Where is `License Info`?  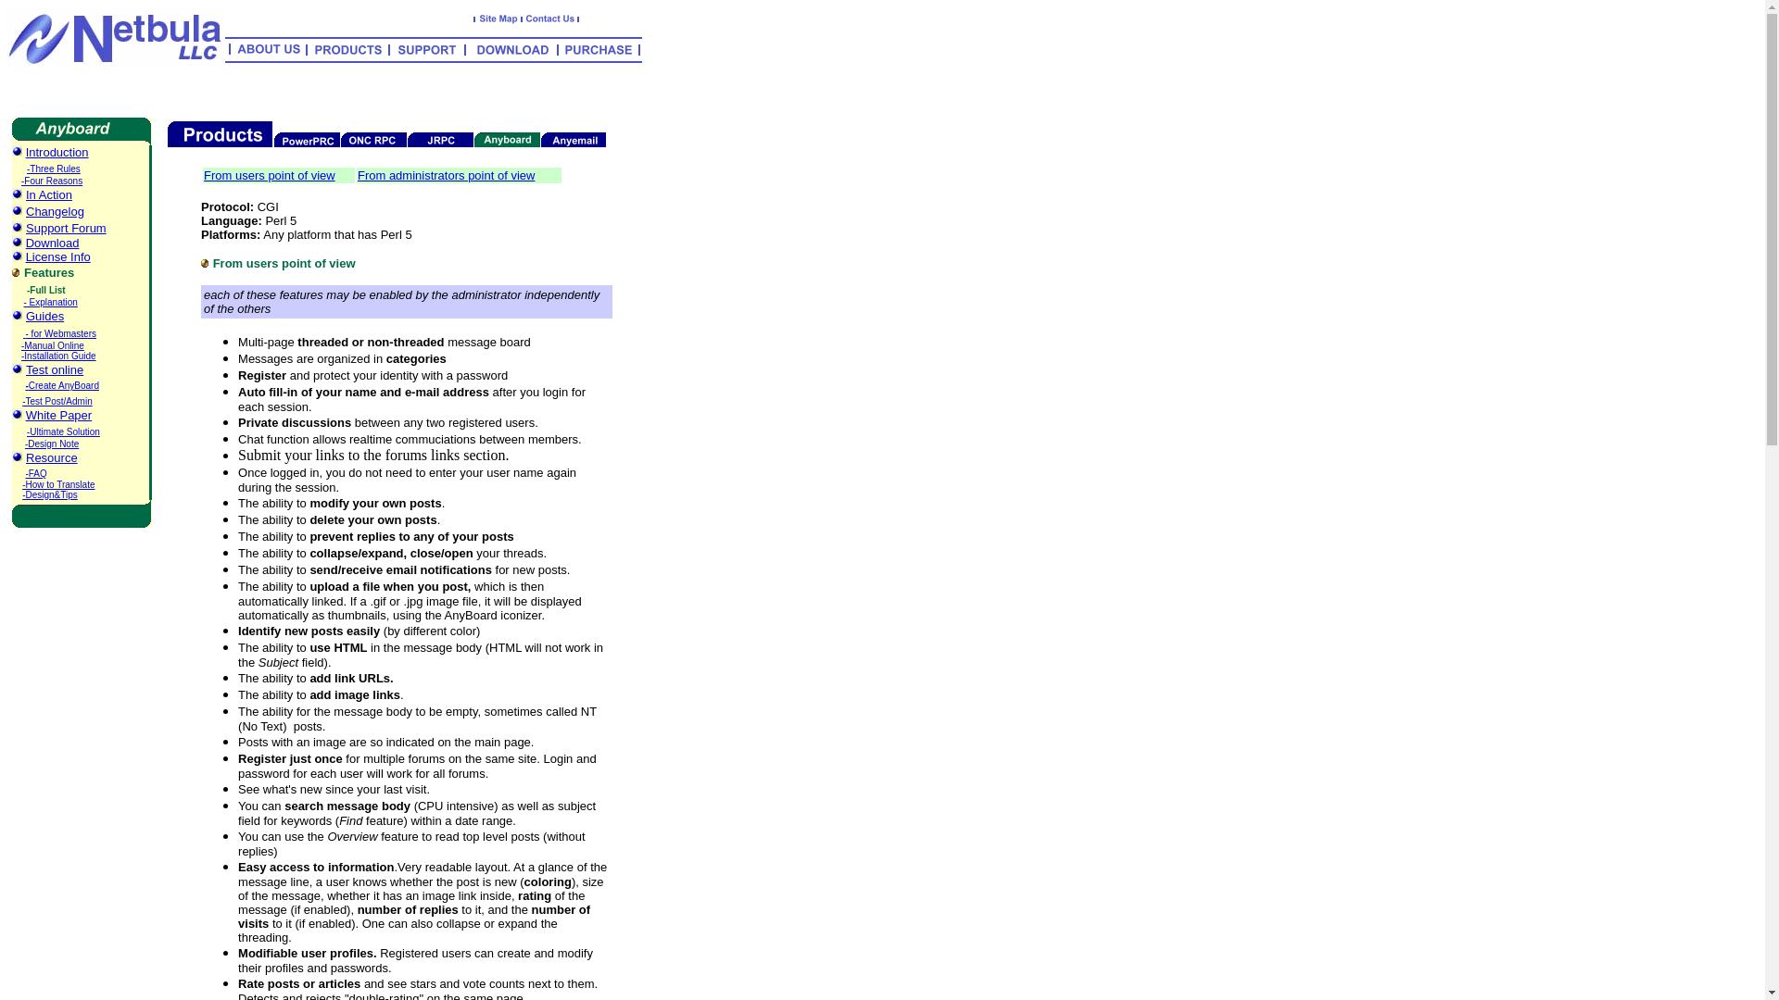 License Info is located at coordinates (57, 257).